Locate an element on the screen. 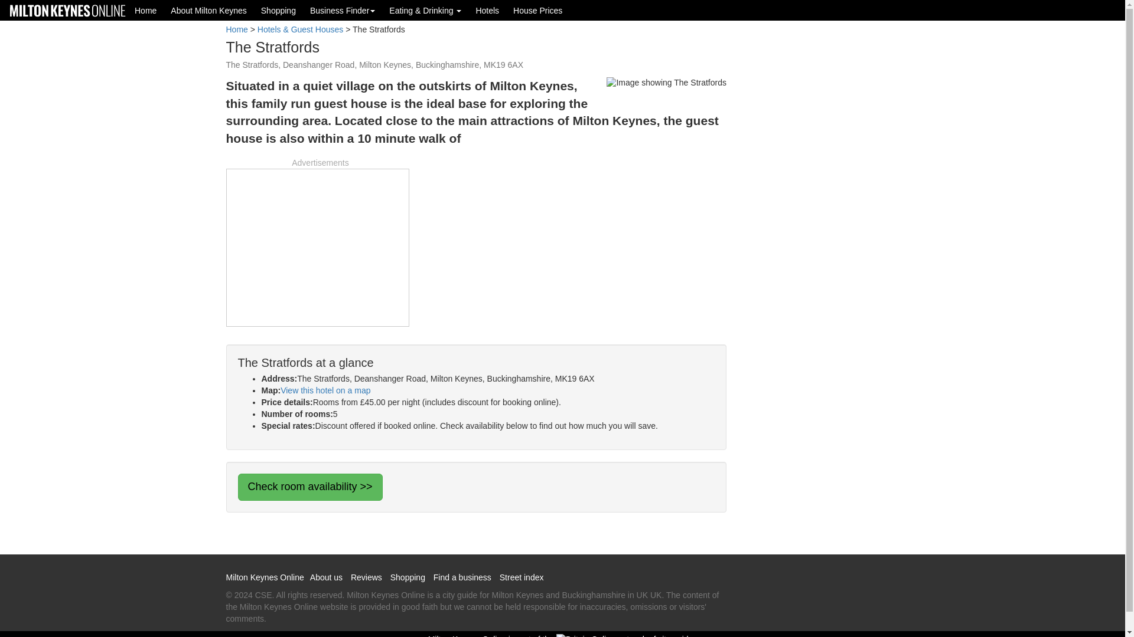  Home is located at coordinates (145, 10).